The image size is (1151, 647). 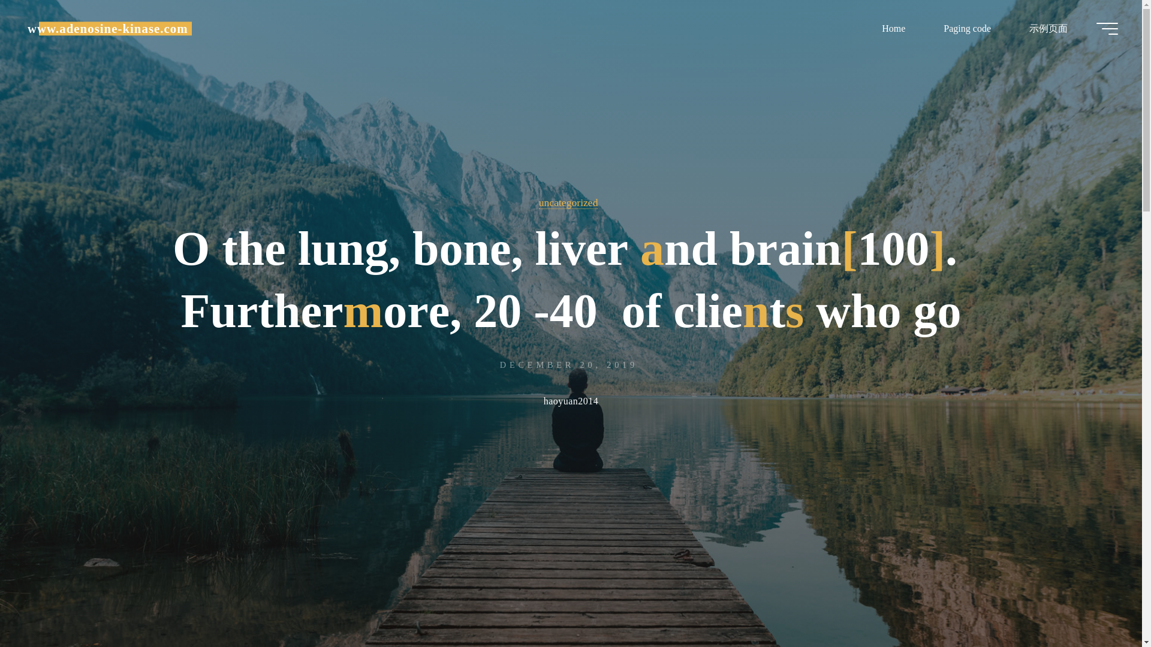 What do you see at coordinates (893, 28) in the screenshot?
I see `Home` at bounding box center [893, 28].